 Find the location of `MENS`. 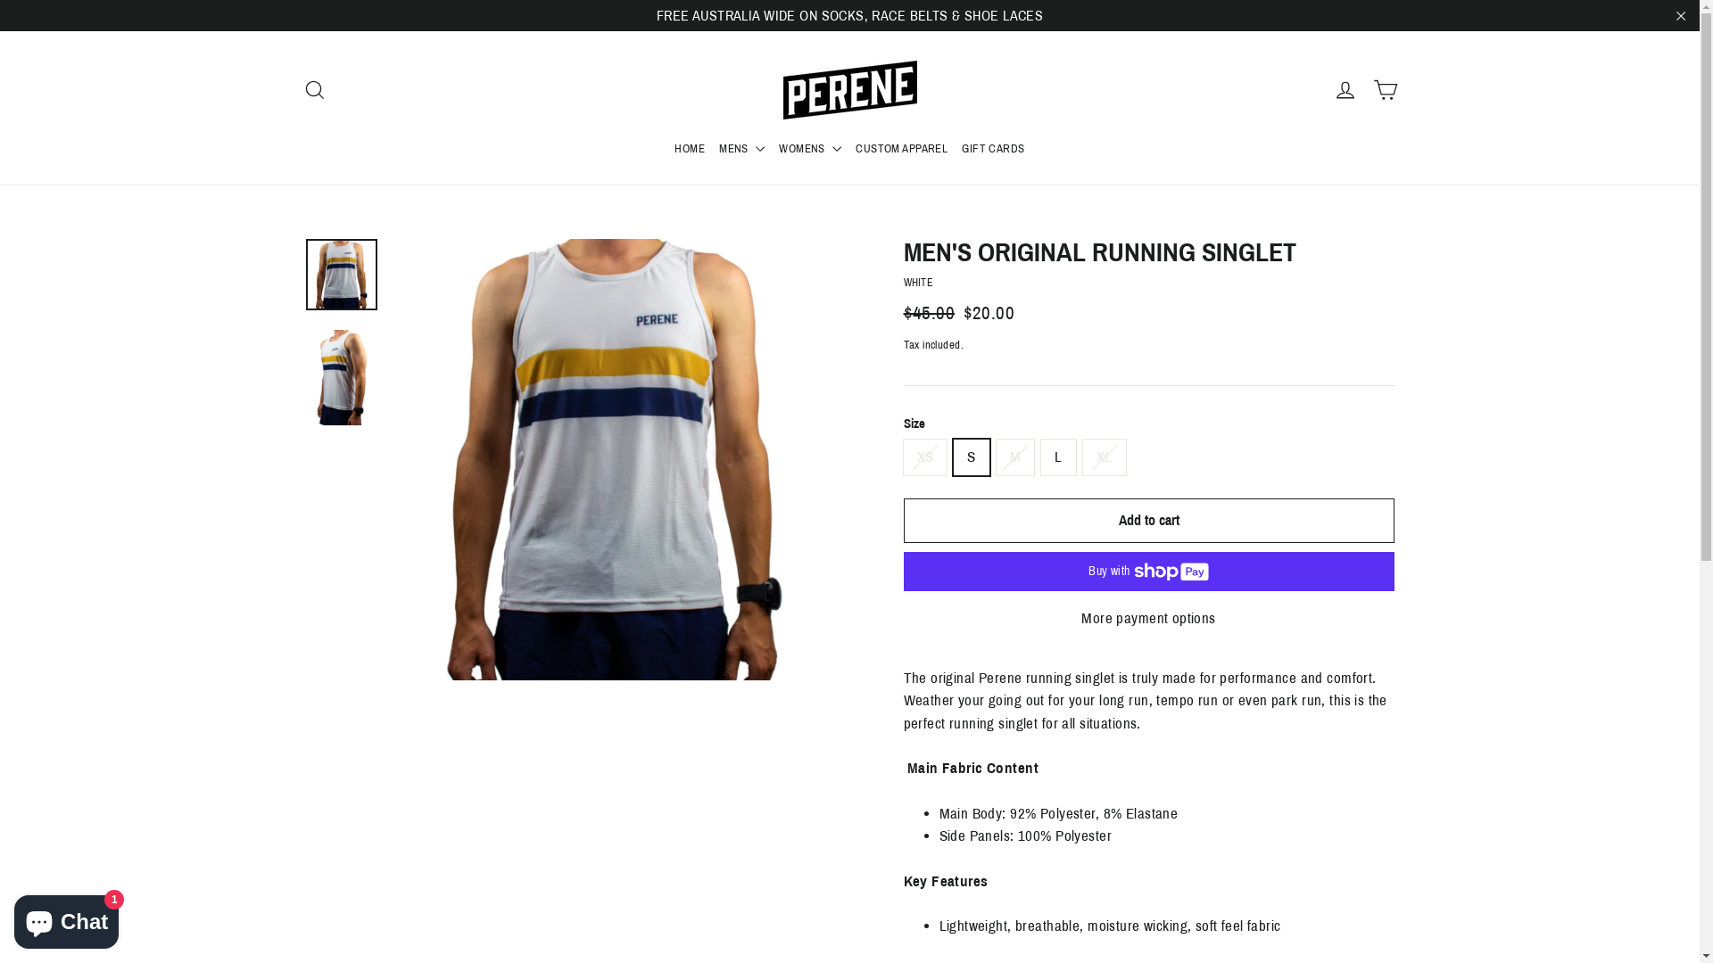

MENS is located at coordinates (742, 150).